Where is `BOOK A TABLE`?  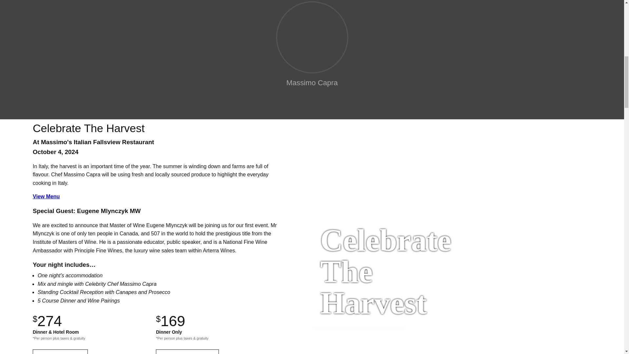 BOOK A TABLE is located at coordinates (187, 351).